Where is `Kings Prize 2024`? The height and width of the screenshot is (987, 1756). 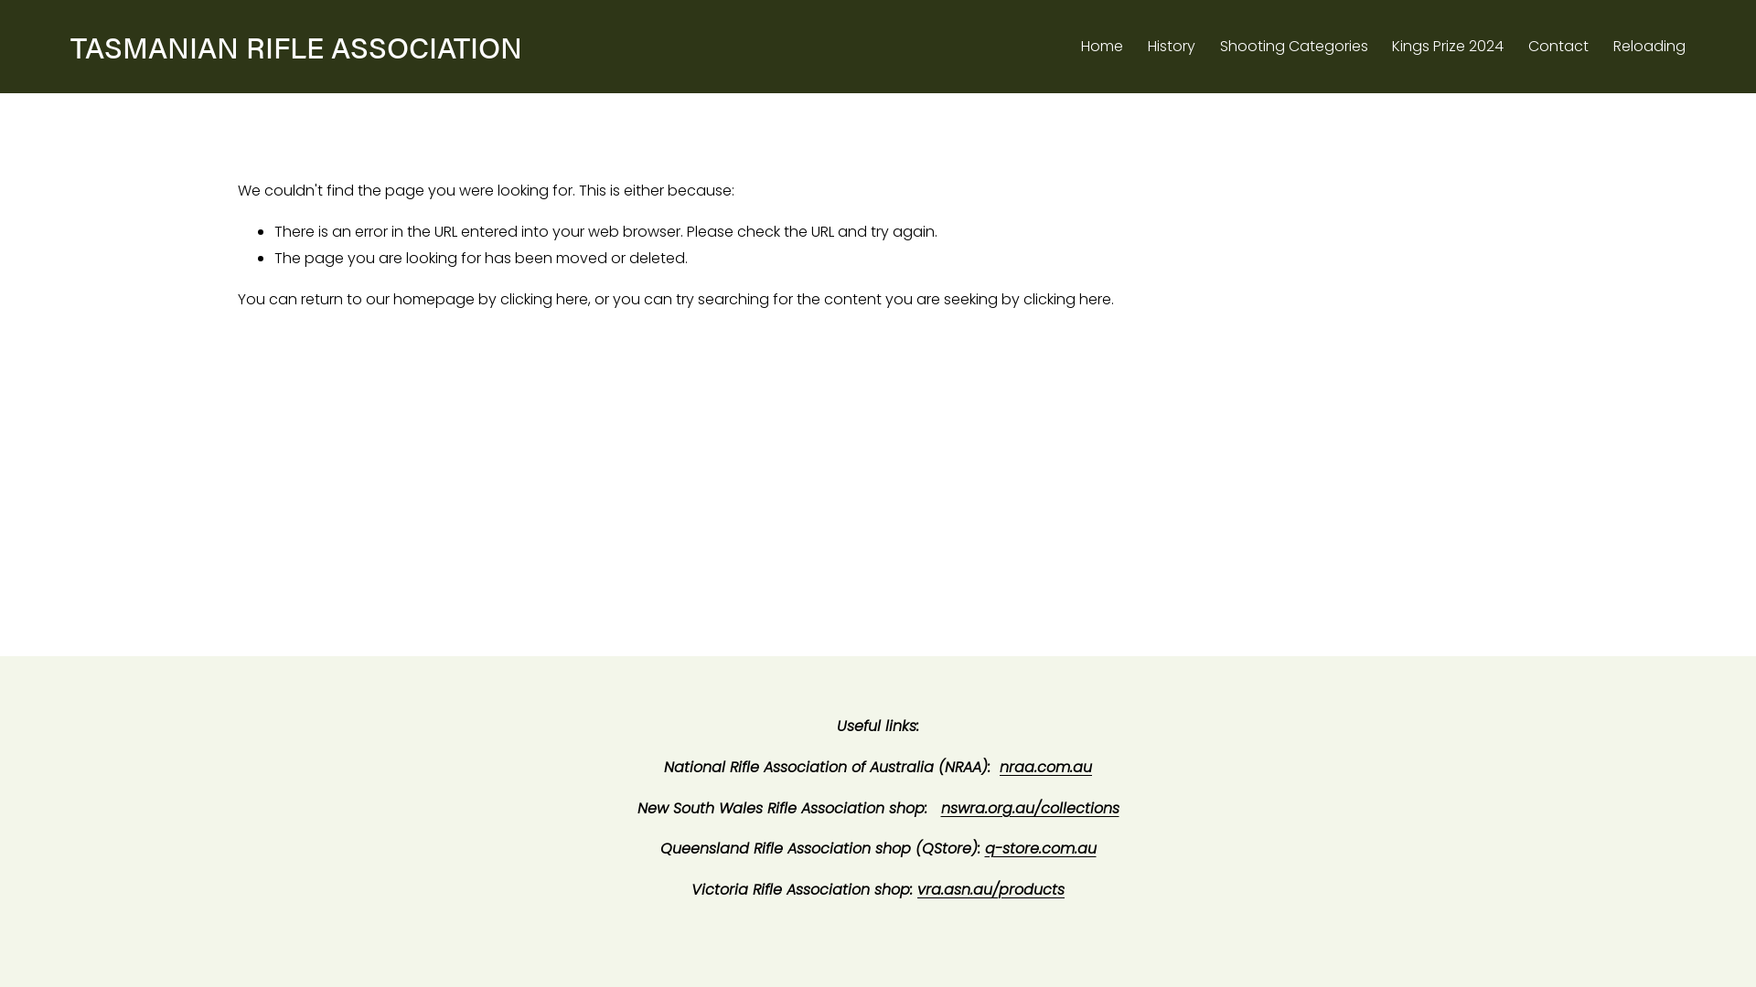
Kings Prize 2024 is located at coordinates (1448, 47).